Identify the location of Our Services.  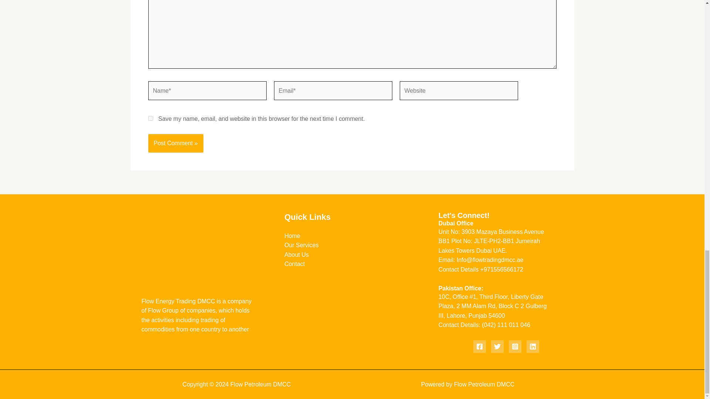
(301, 245).